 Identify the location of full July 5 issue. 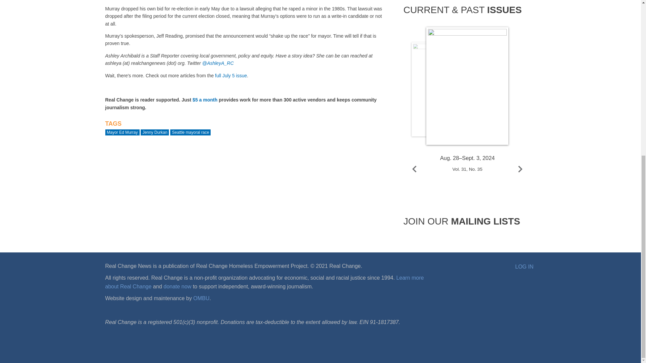
(231, 76).